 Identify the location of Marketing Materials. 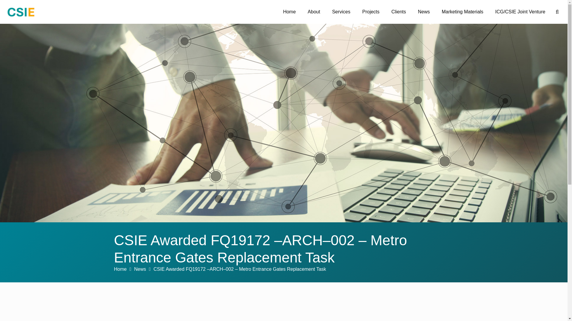
(463, 12).